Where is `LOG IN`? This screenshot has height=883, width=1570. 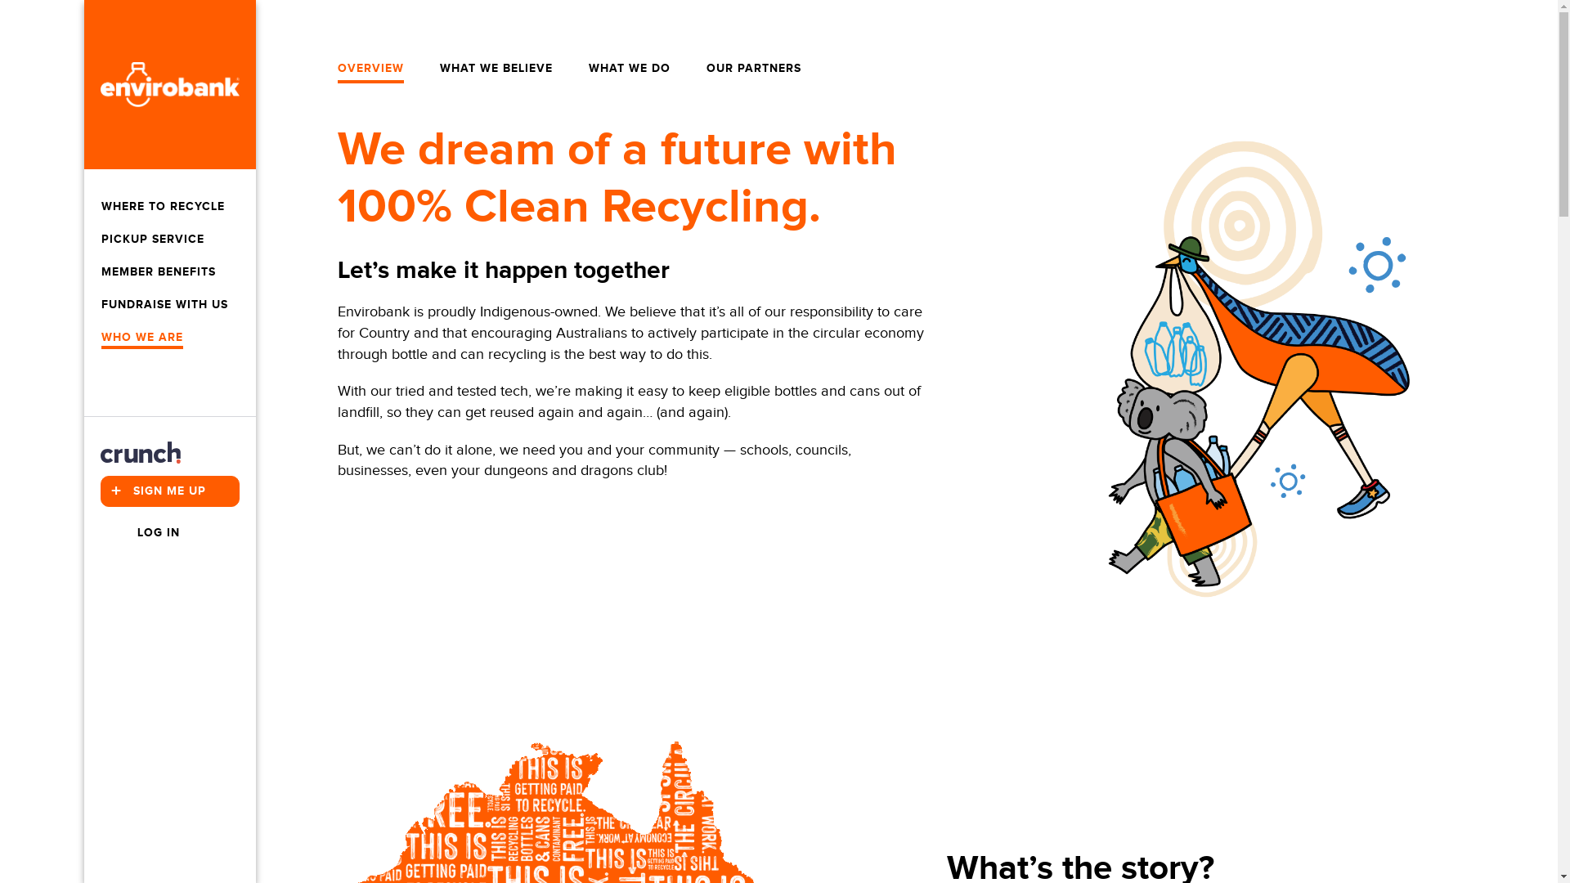 LOG IN is located at coordinates (140, 533).